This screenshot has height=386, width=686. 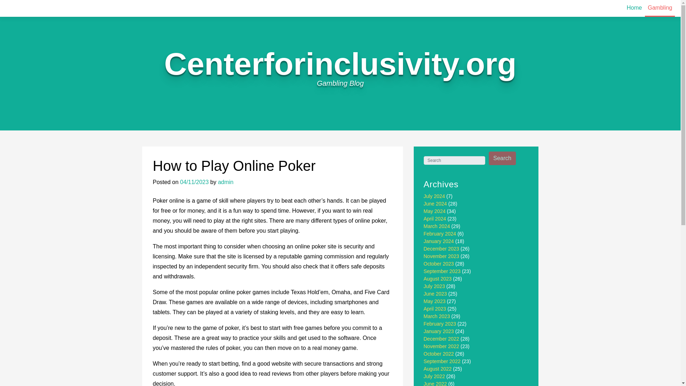 What do you see at coordinates (434, 301) in the screenshot?
I see `May 2023` at bounding box center [434, 301].